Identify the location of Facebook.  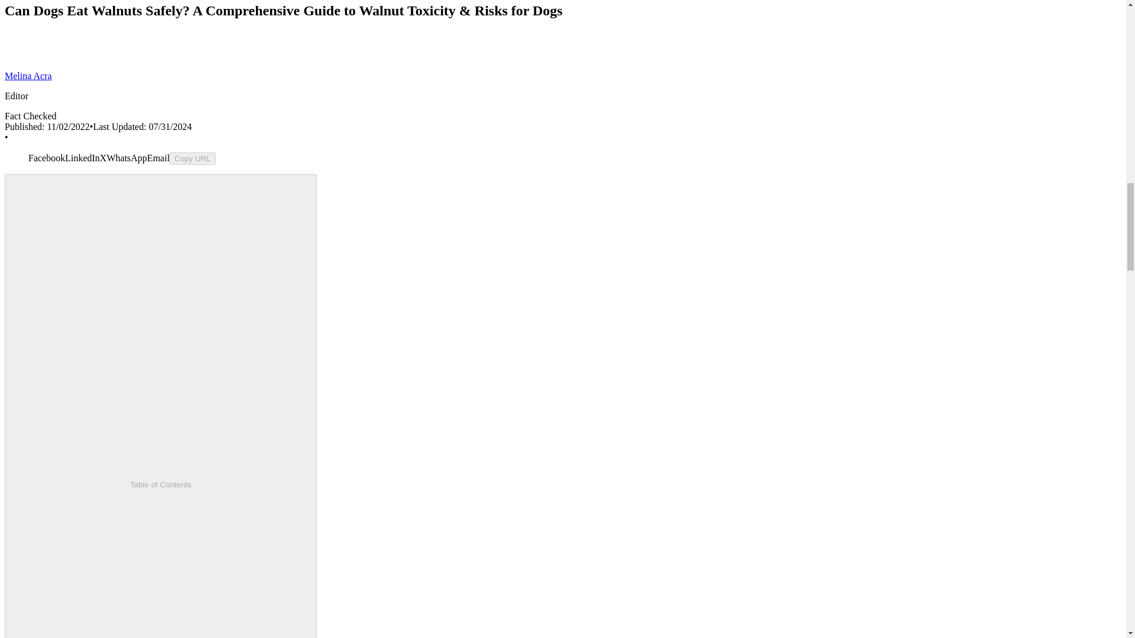
(46, 158).